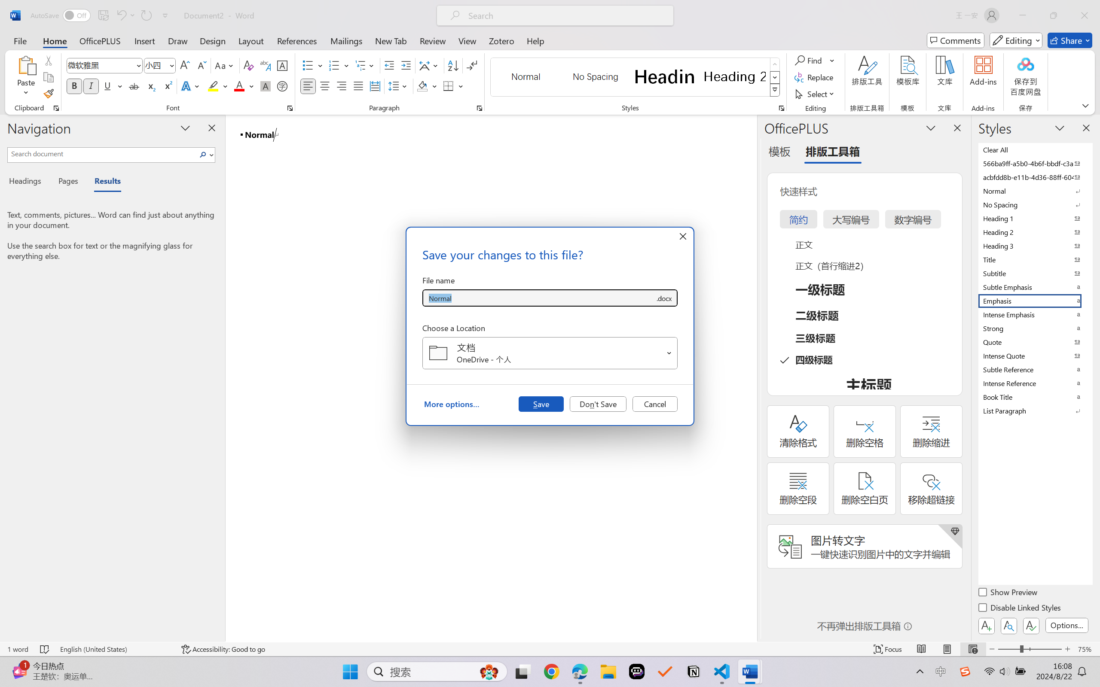  Describe the element at coordinates (956, 40) in the screenshot. I see `Comments` at that location.